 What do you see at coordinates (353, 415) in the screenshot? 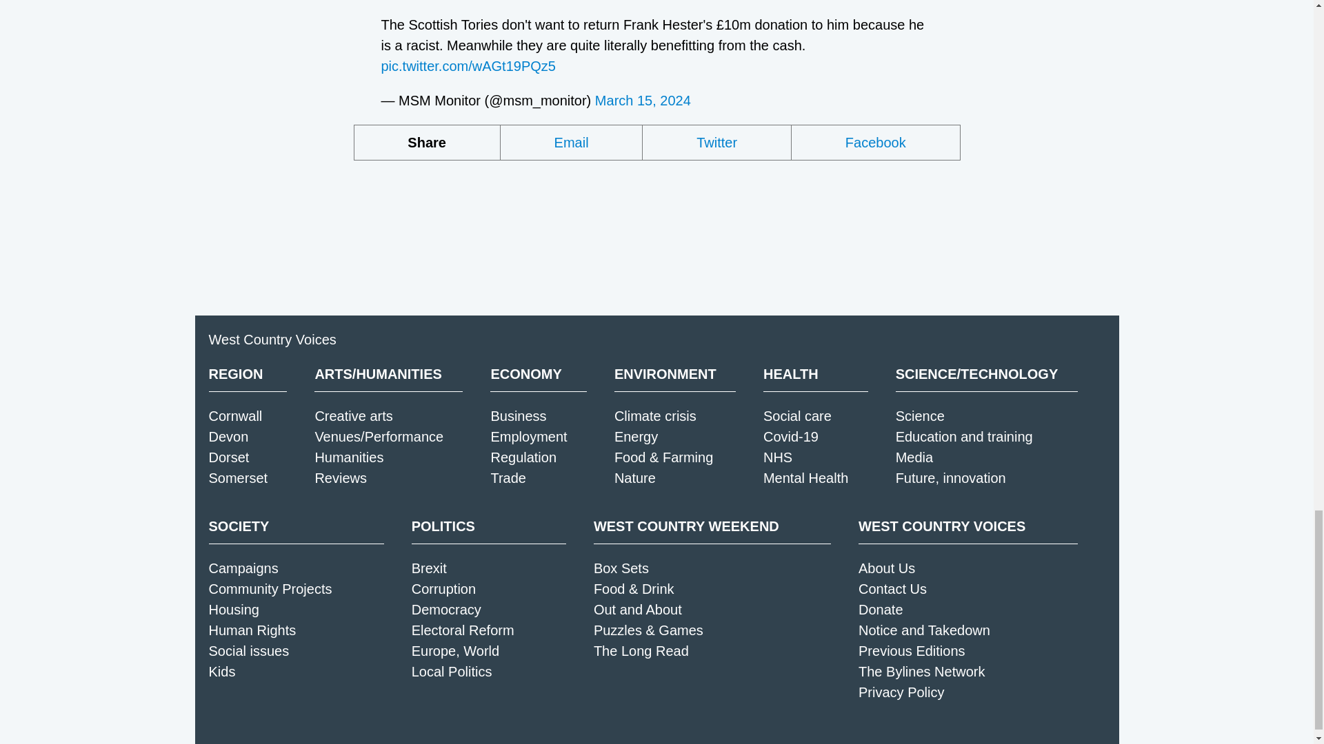
I see `Creative arts` at bounding box center [353, 415].